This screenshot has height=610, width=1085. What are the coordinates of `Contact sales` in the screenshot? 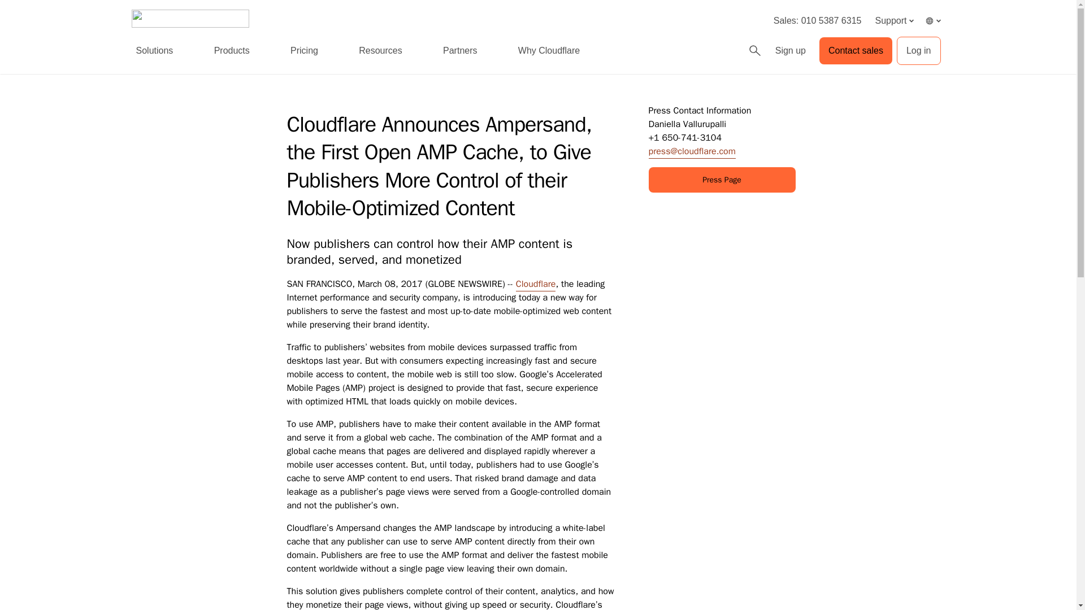 It's located at (856, 51).